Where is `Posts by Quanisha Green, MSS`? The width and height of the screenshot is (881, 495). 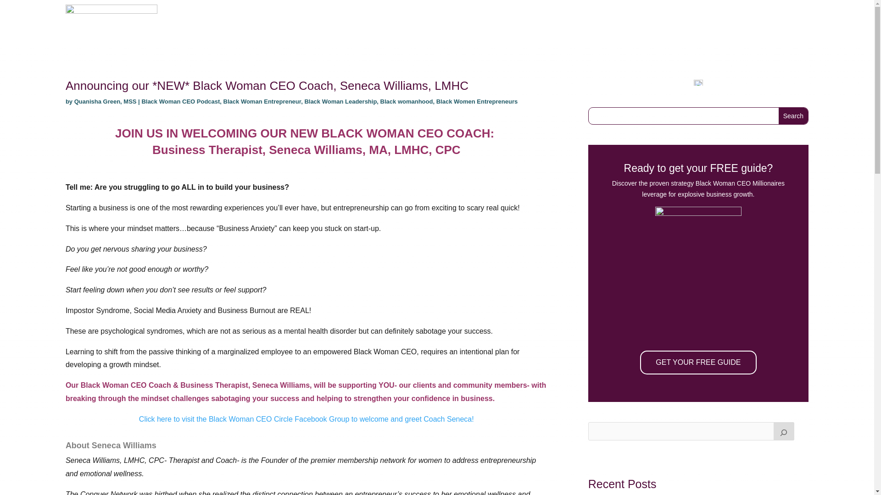
Posts by Quanisha Green, MSS is located at coordinates (105, 101).